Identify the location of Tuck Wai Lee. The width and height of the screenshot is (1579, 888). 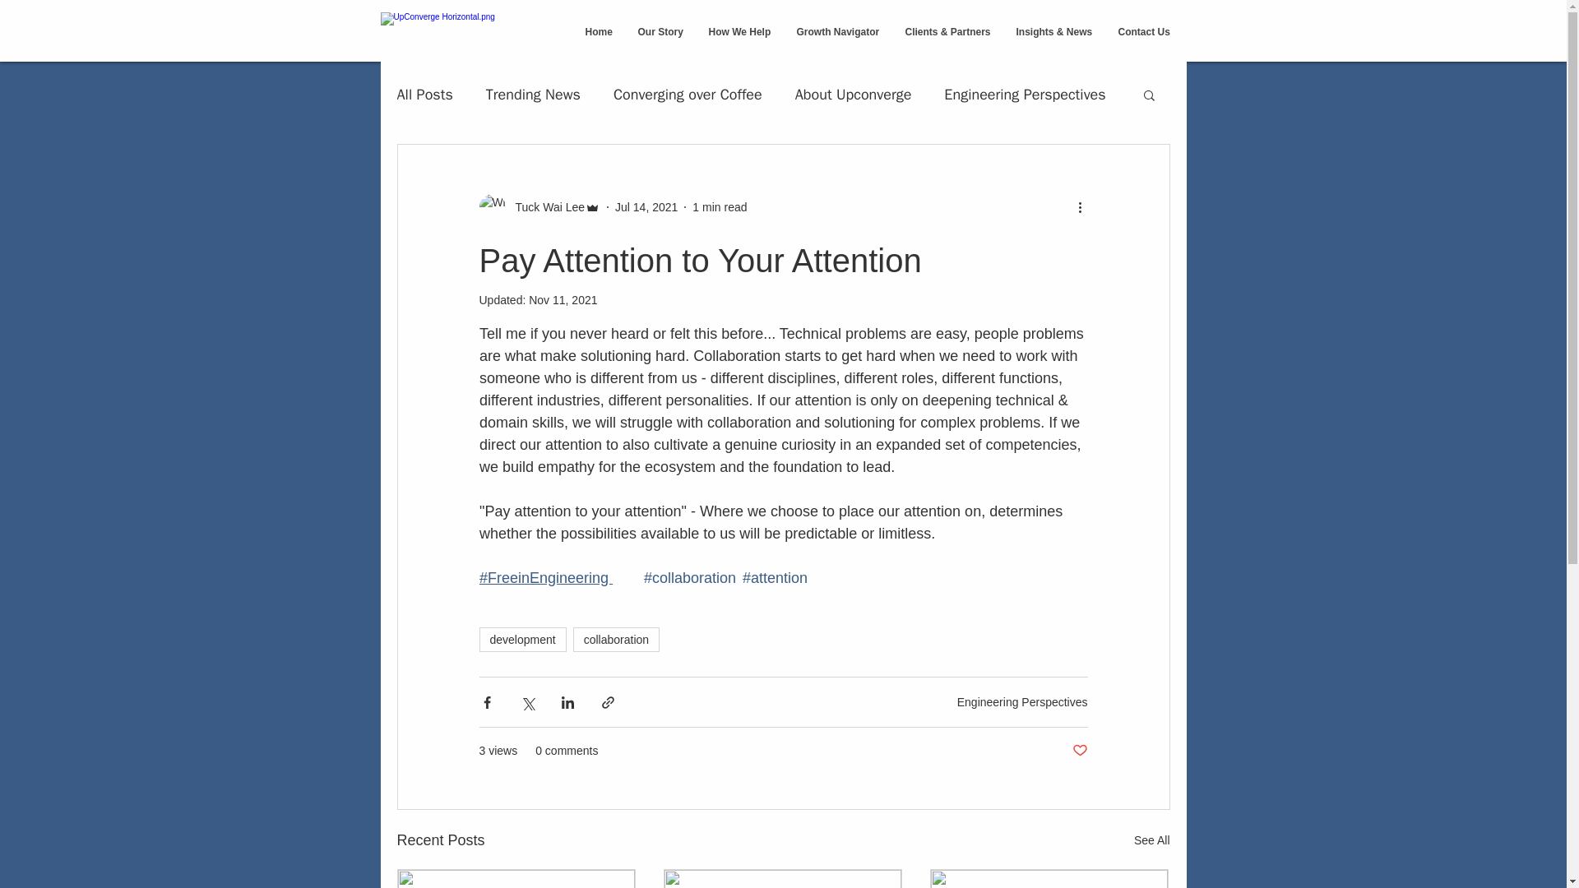
(544, 207).